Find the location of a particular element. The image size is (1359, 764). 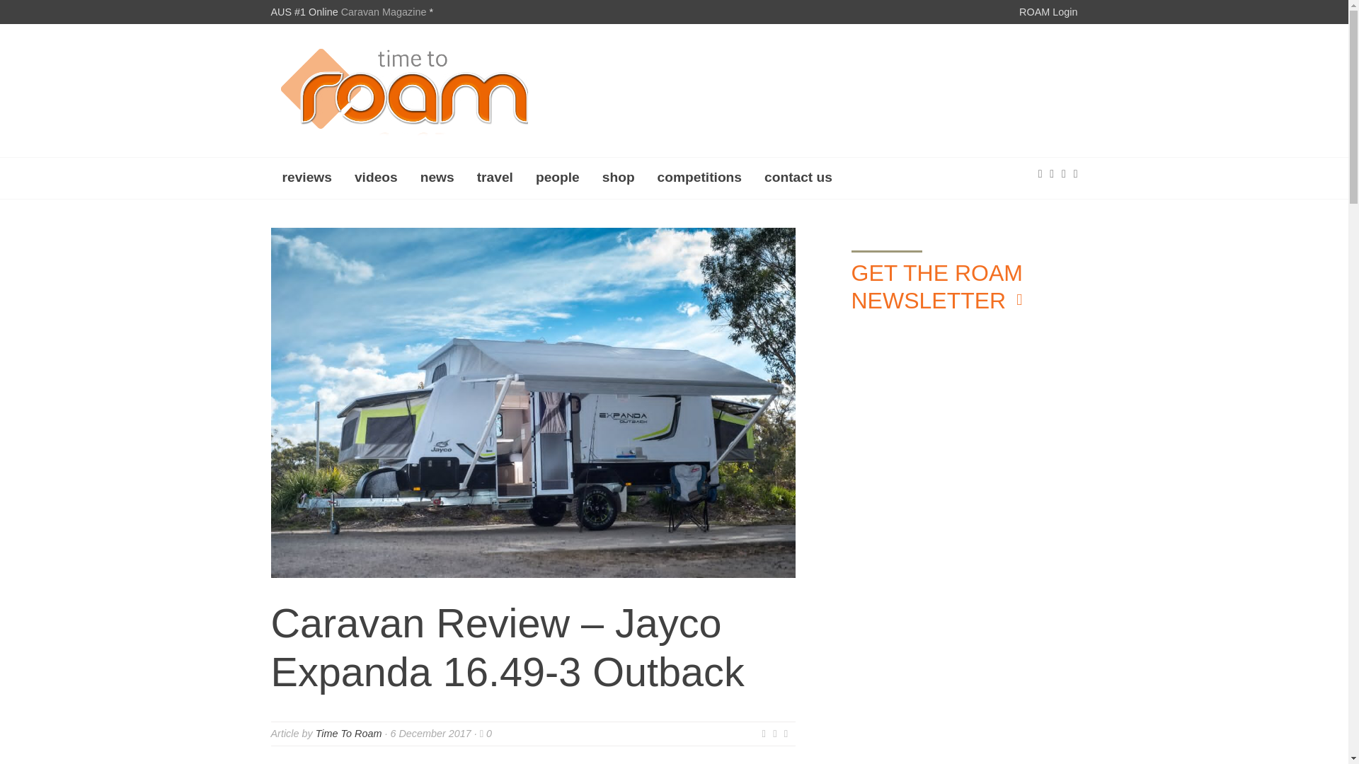

news is located at coordinates (437, 176).